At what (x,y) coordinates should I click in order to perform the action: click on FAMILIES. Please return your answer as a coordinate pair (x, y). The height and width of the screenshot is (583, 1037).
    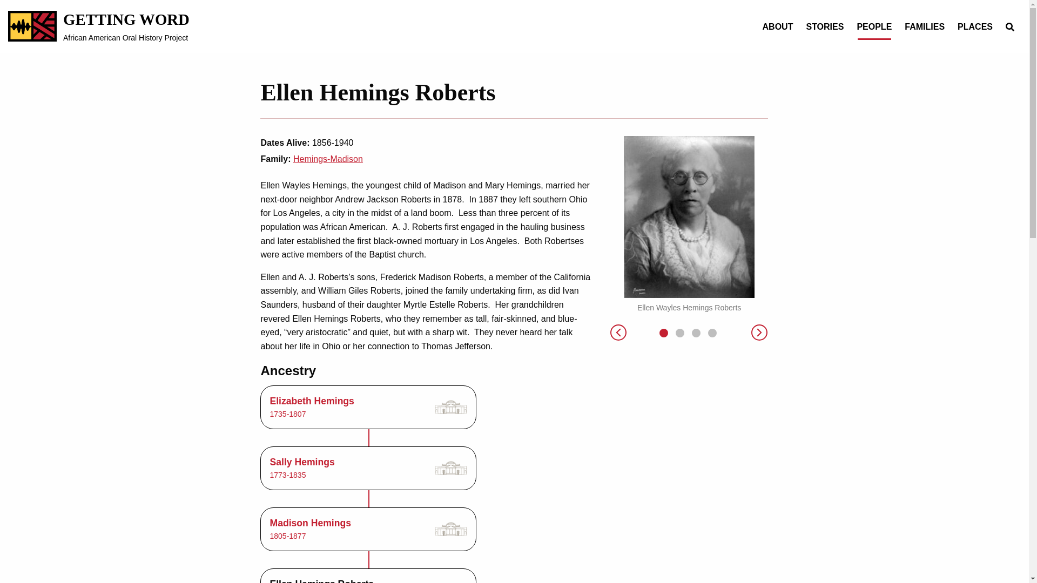
    Looking at the image, I should click on (99, 26).